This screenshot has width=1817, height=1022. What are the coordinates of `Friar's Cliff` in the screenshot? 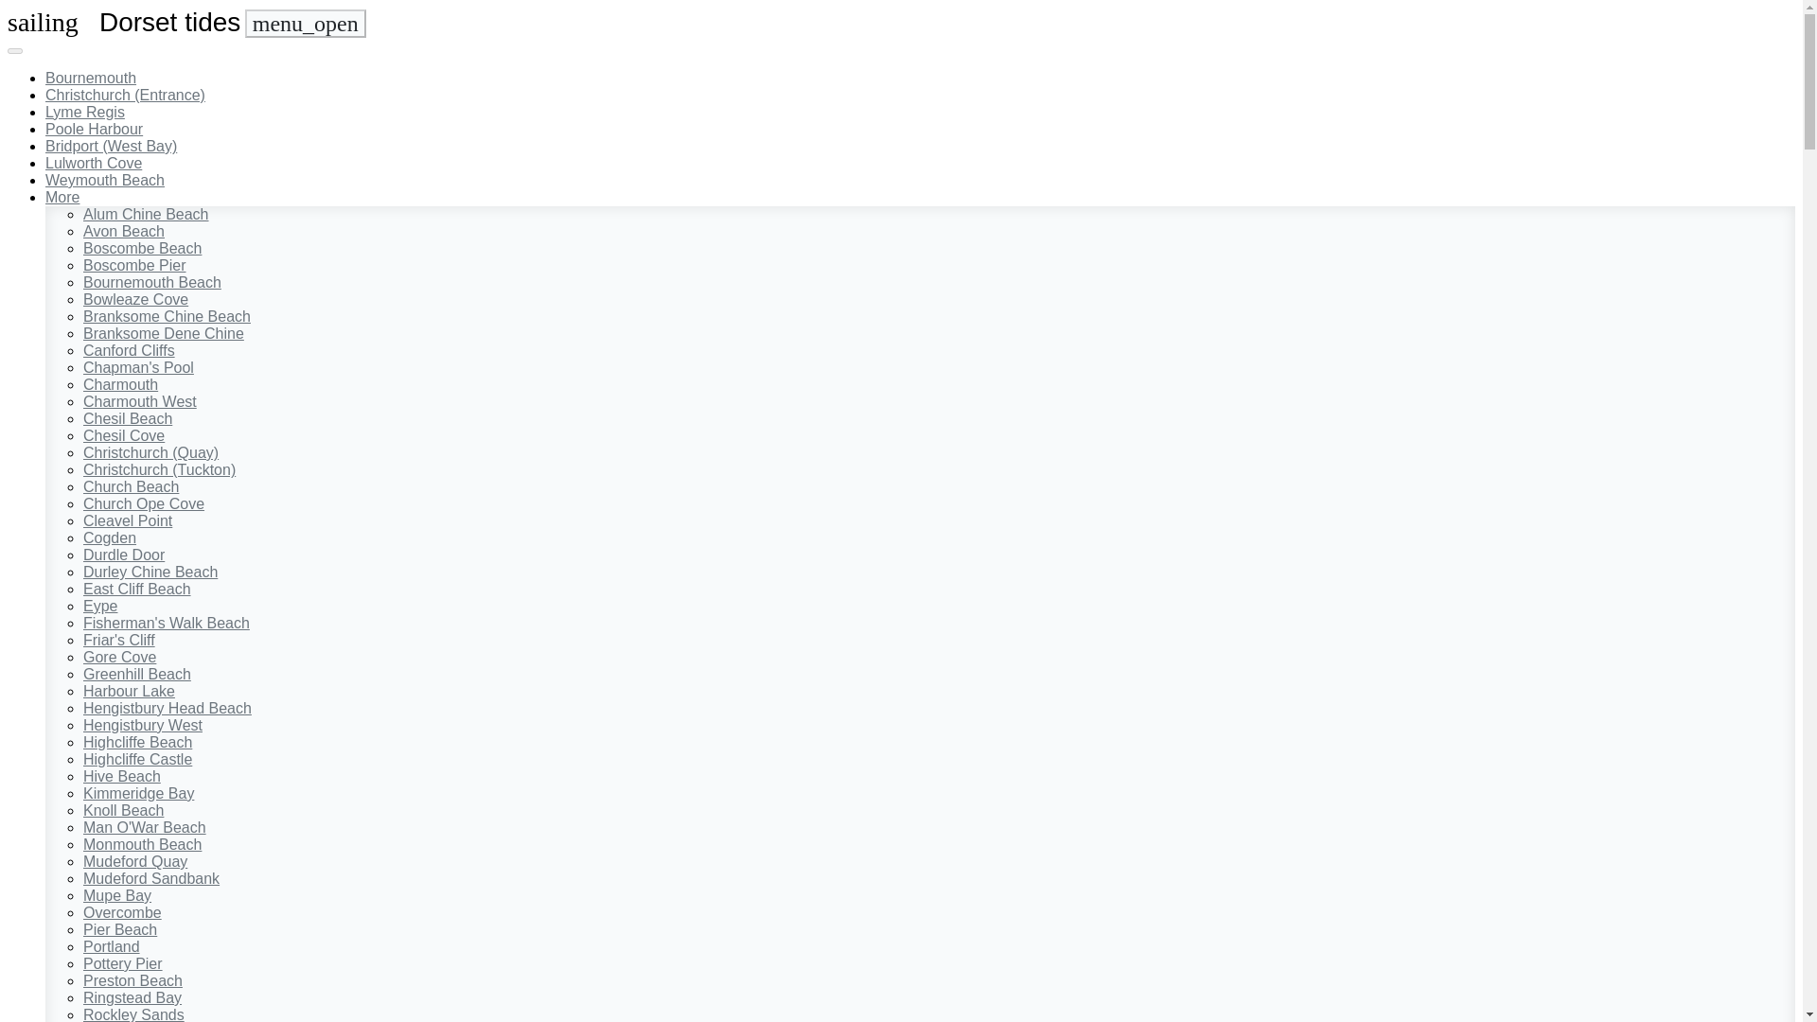 It's located at (119, 640).